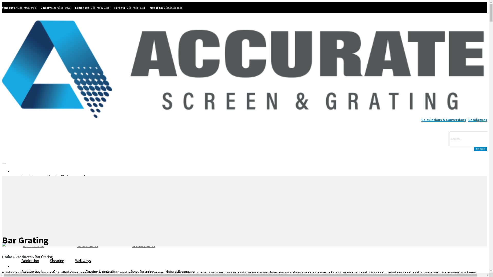  Describe the element at coordinates (151, 244) in the screenshot. I see `Security Mesh` at that location.